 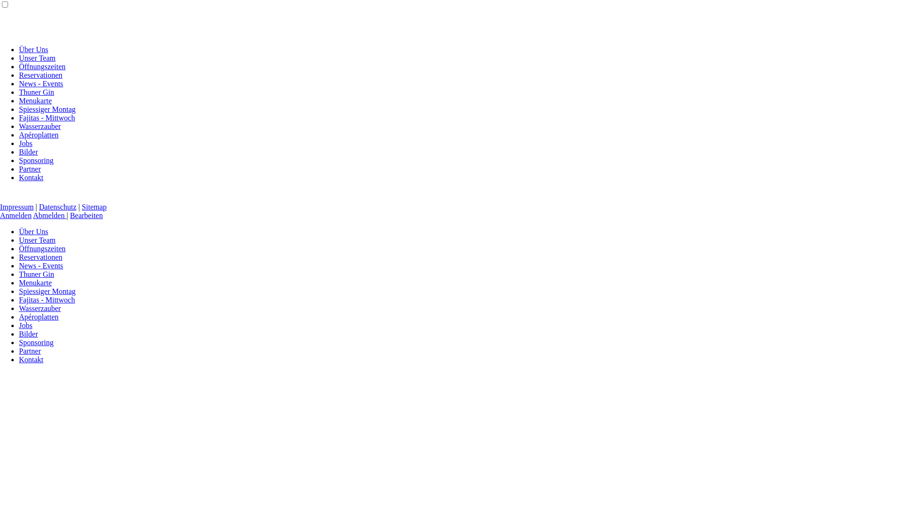 What do you see at coordinates (37, 240) in the screenshot?
I see `Unser Team` at bounding box center [37, 240].